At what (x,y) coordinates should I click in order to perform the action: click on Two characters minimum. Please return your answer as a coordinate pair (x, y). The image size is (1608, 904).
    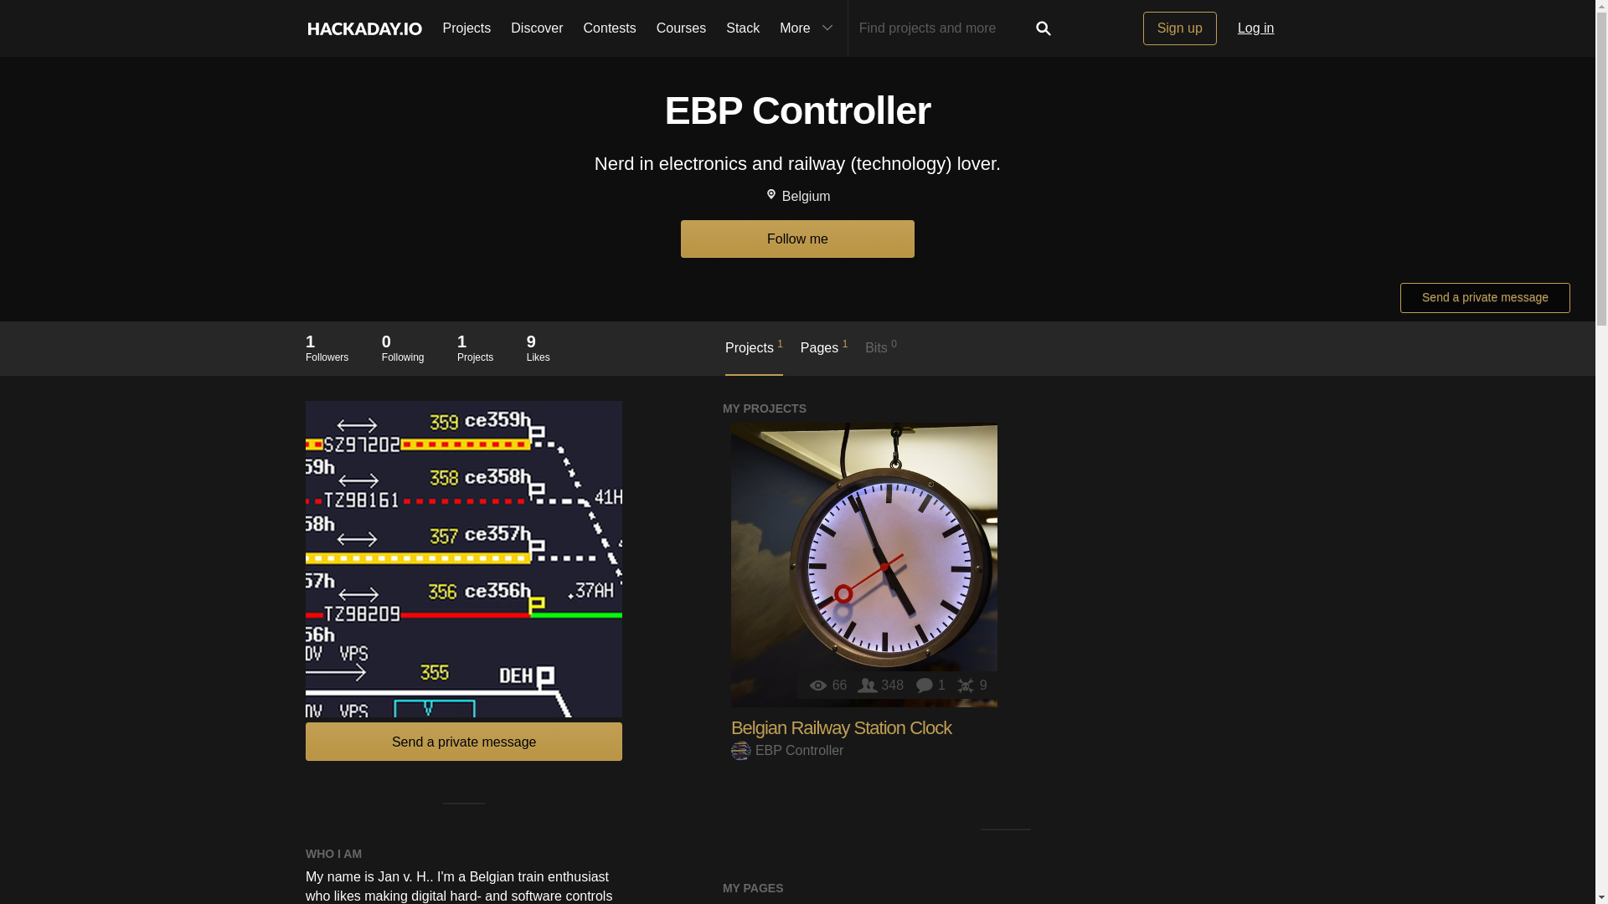
    Looking at the image, I should click on (742, 28).